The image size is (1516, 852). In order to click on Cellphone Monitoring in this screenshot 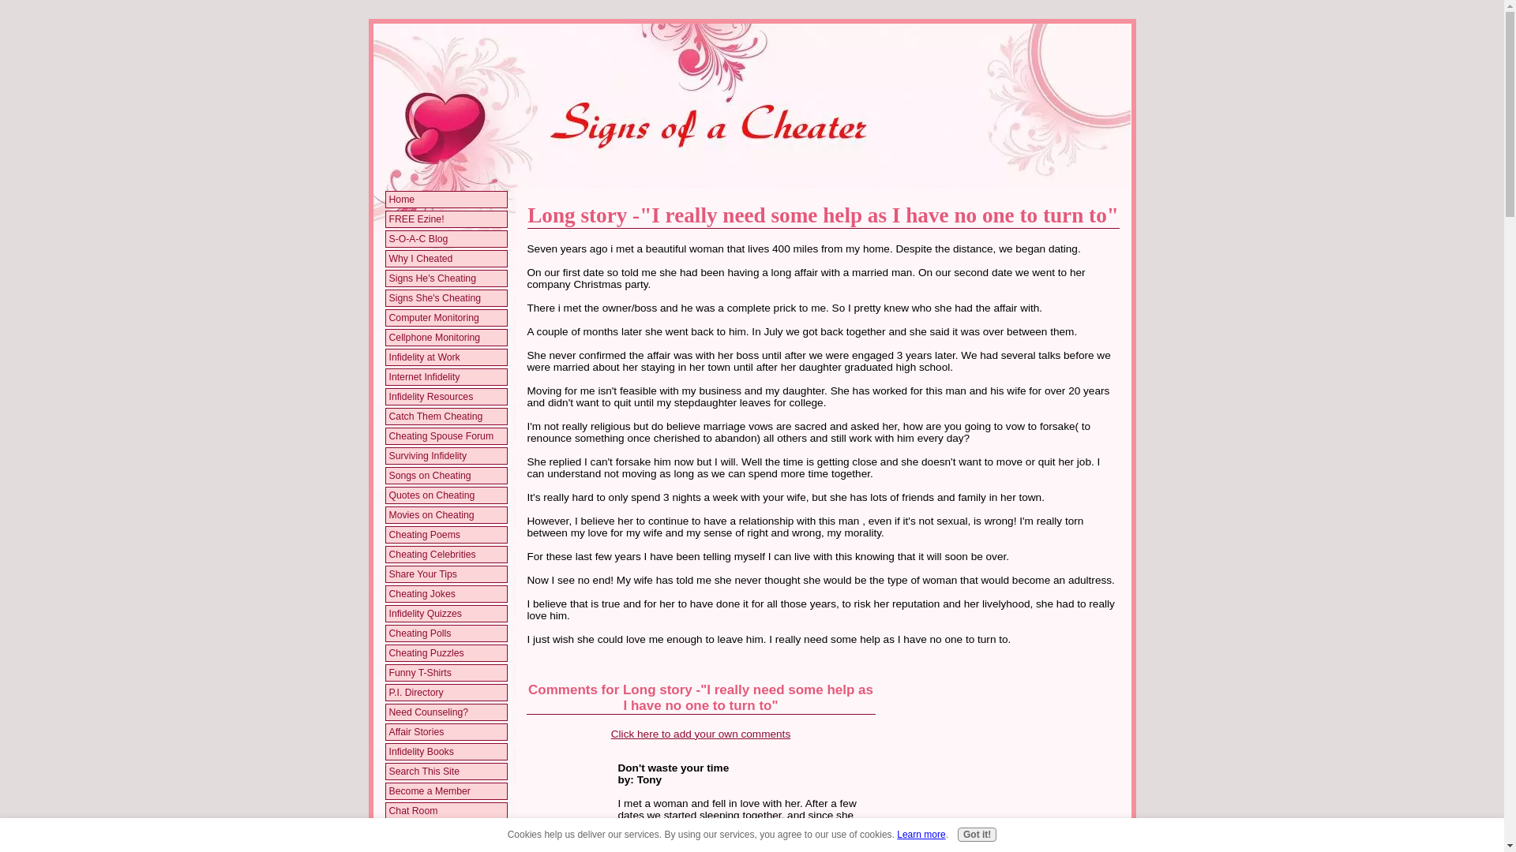, I will do `click(445, 338)`.